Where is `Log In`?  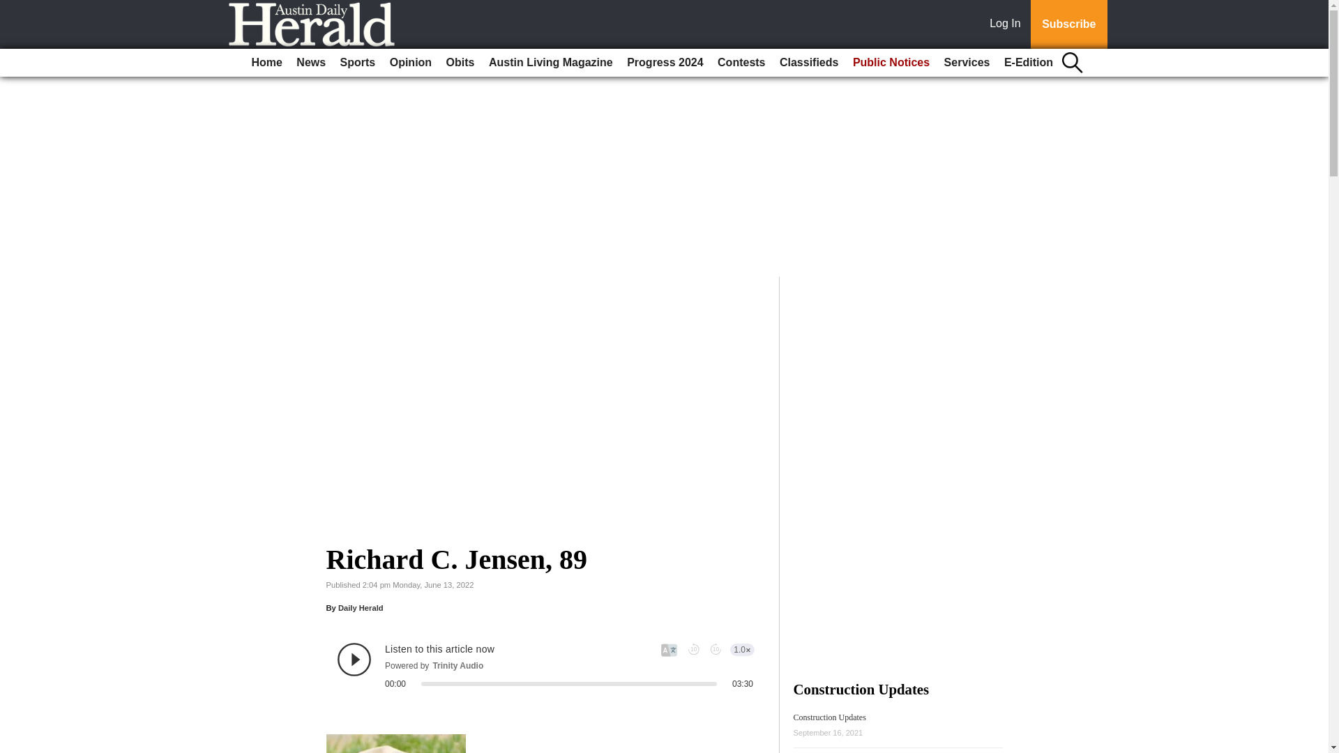 Log In is located at coordinates (1008, 24).